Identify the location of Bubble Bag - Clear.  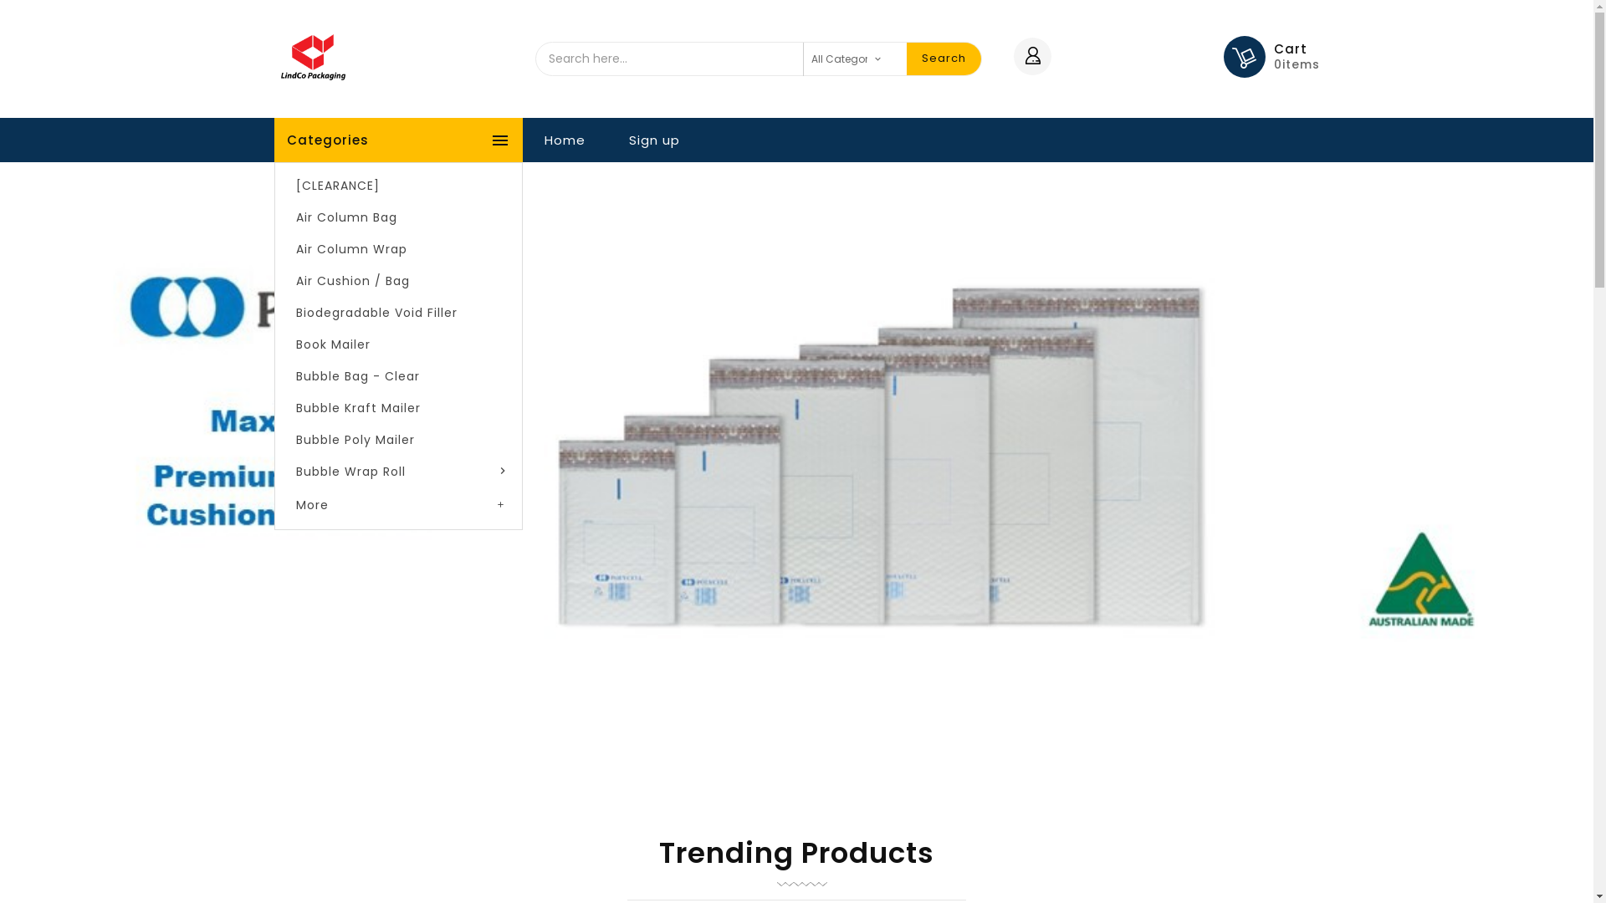
(398, 376).